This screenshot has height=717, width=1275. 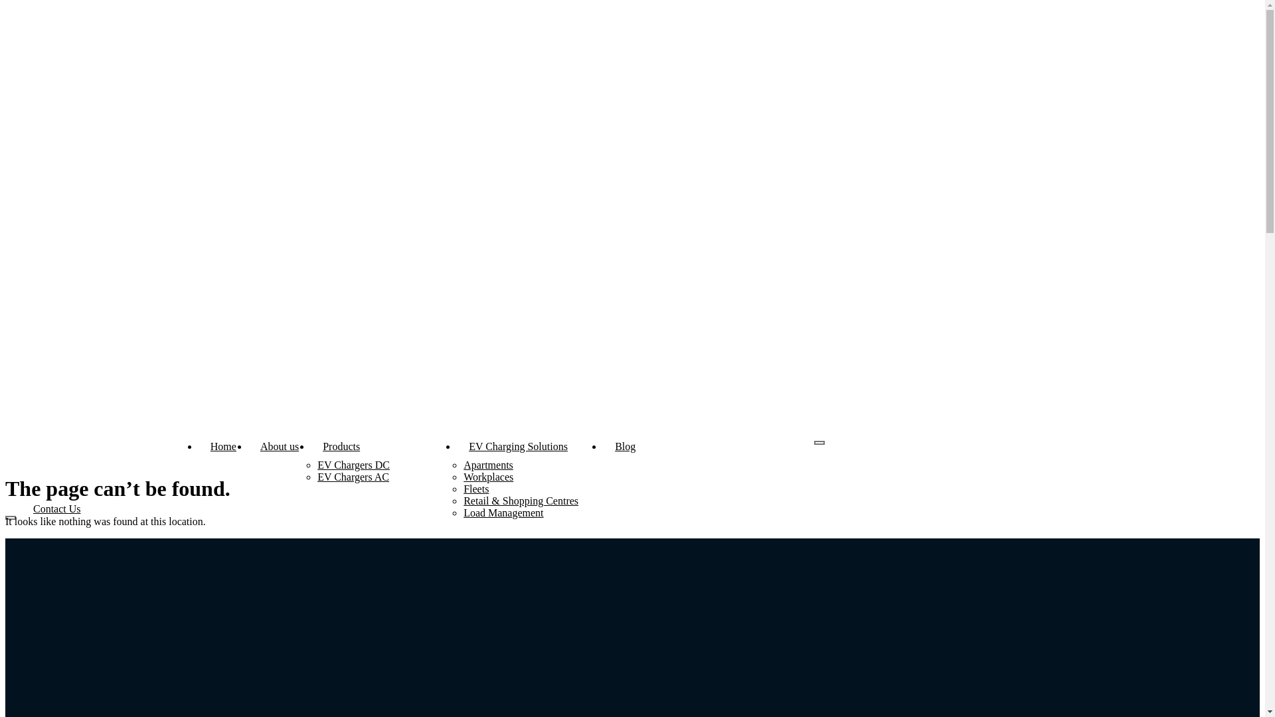 I want to click on Products, so click(x=384, y=447).